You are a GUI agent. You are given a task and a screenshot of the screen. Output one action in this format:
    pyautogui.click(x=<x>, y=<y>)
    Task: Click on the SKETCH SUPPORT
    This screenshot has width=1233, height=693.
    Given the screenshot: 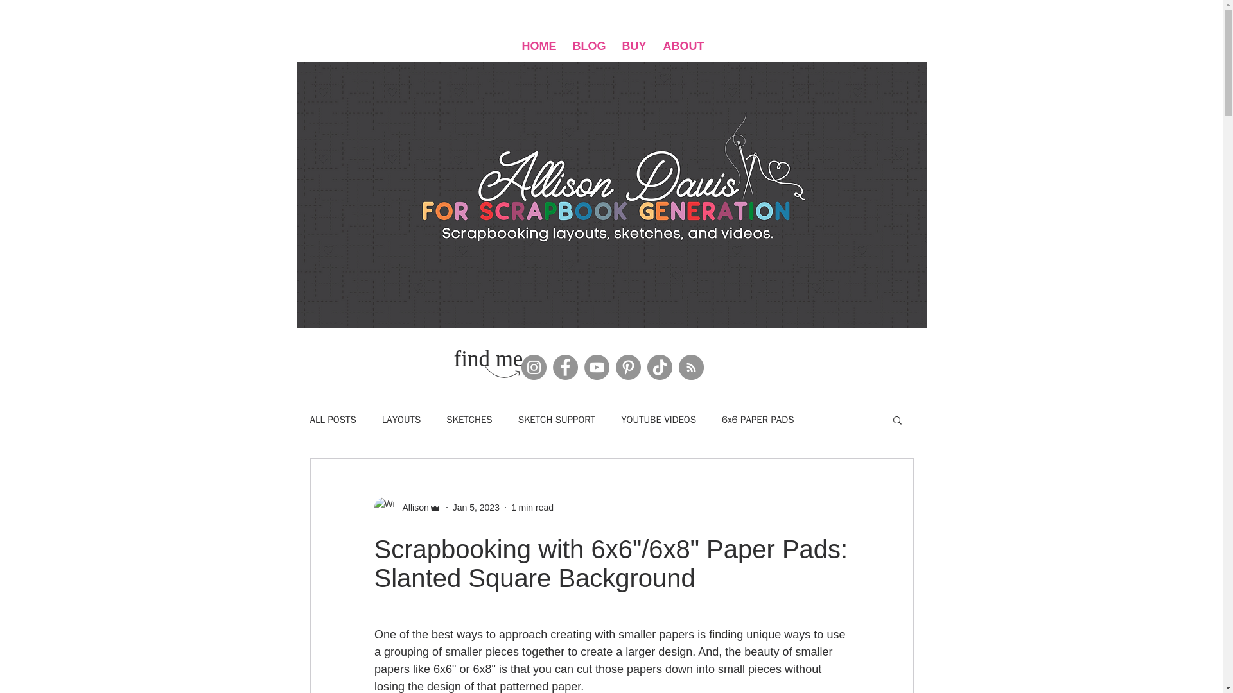 What is the action you would take?
    pyautogui.click(x=556, y=419)
    